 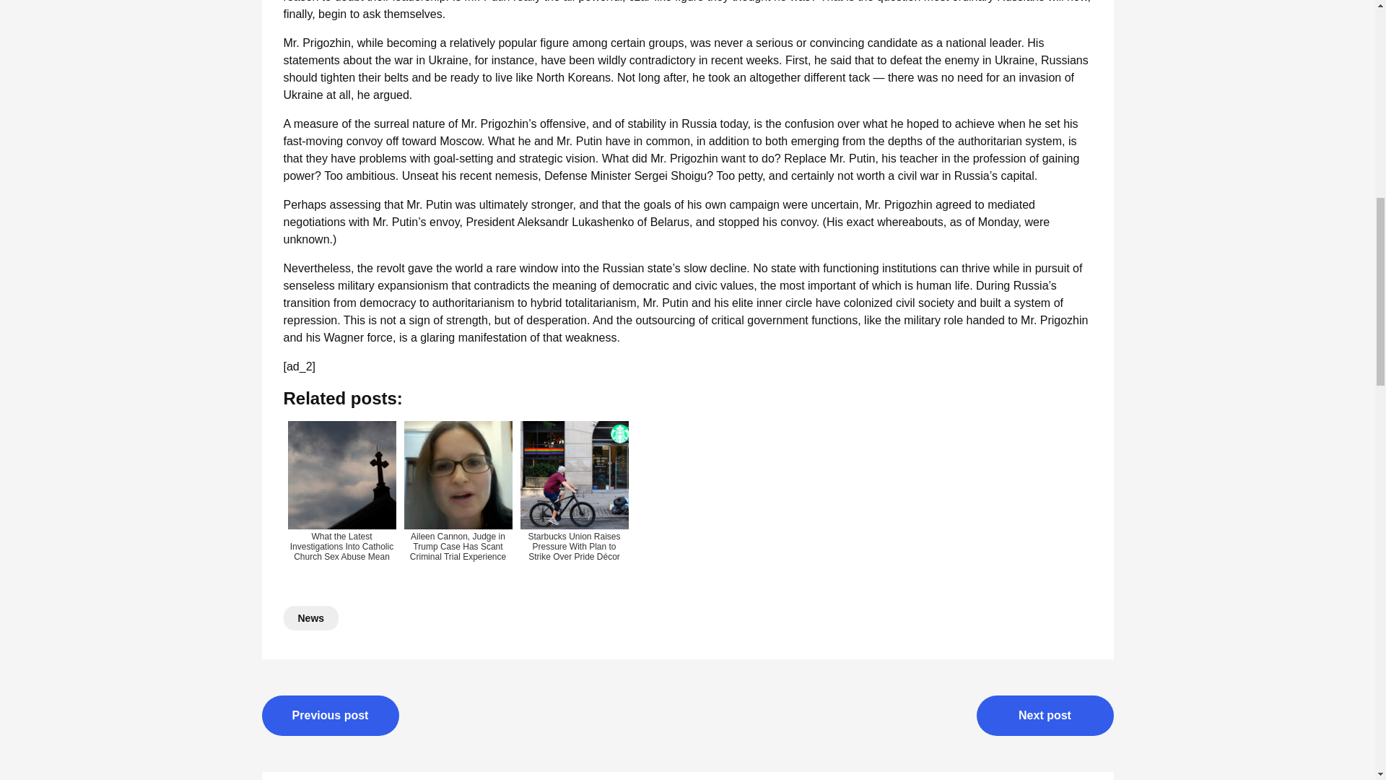 I want to click on Previous post, so click(x=330, y=716).